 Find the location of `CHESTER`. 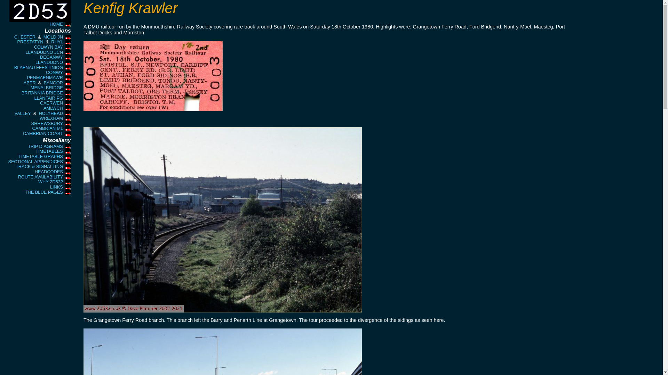

CHESTER is located at coordinates (24, 37).